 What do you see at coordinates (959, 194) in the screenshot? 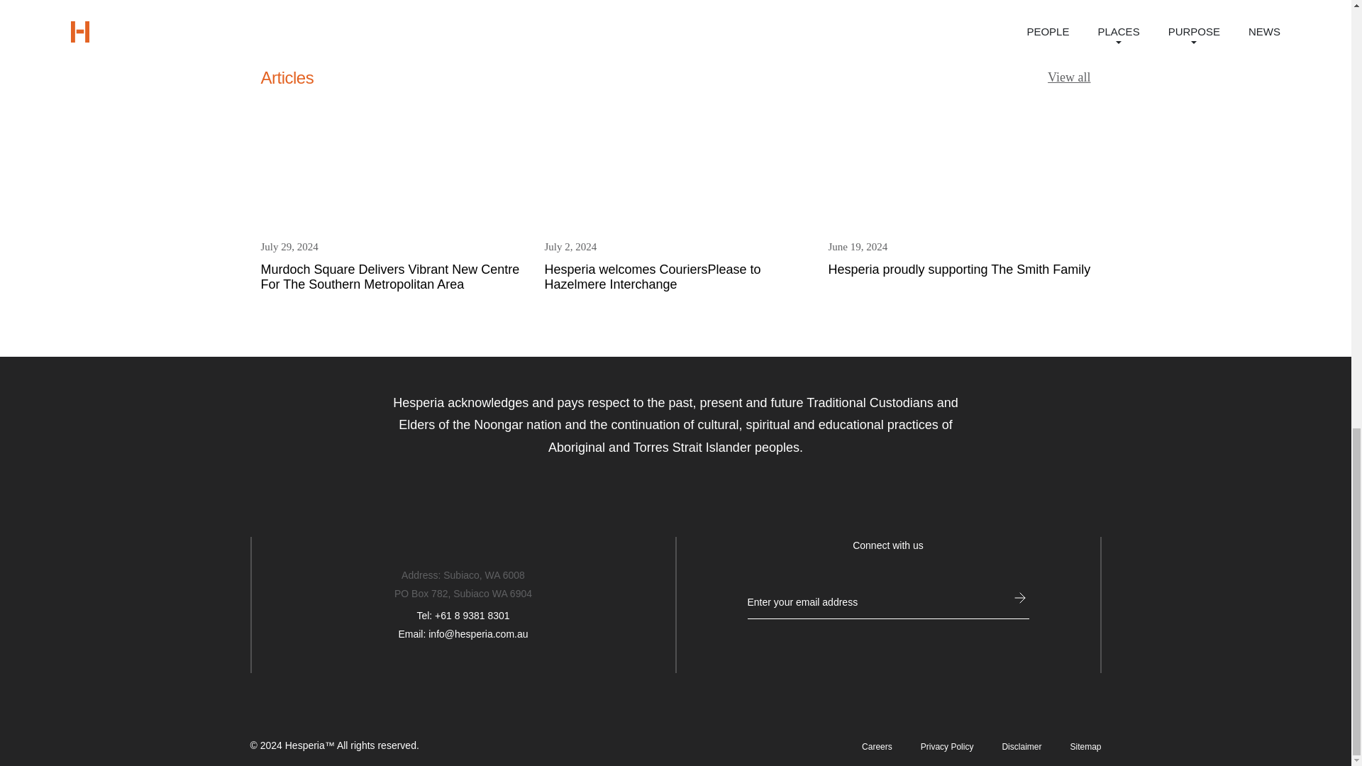
I see `View all` at bounding box center [959, 194].